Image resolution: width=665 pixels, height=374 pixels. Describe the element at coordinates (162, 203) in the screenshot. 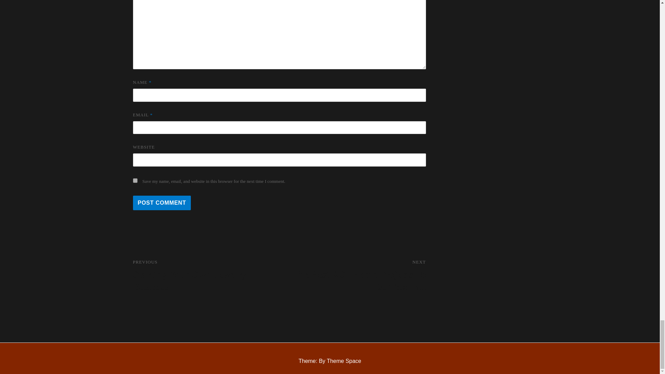

I see `yes` at that location.